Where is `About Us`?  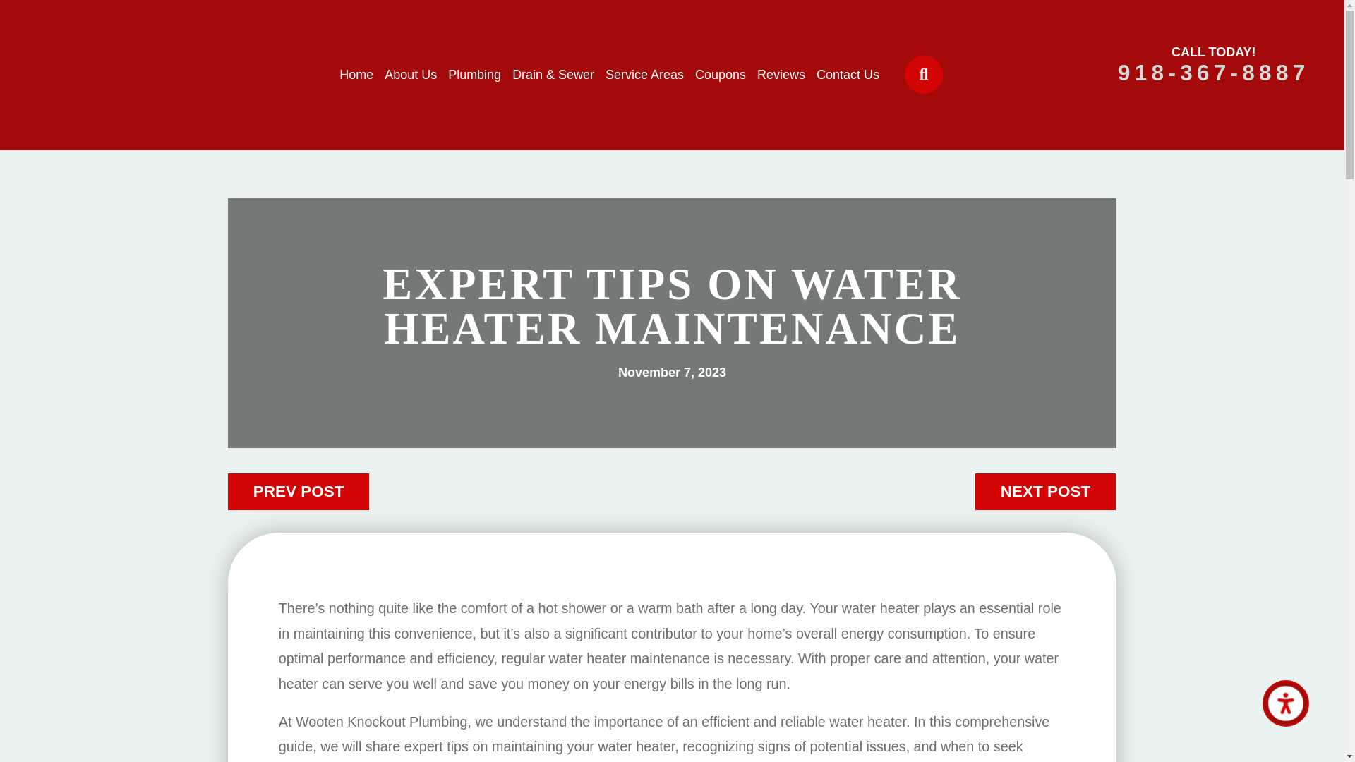
About Us is located at coordinates (411, 75).